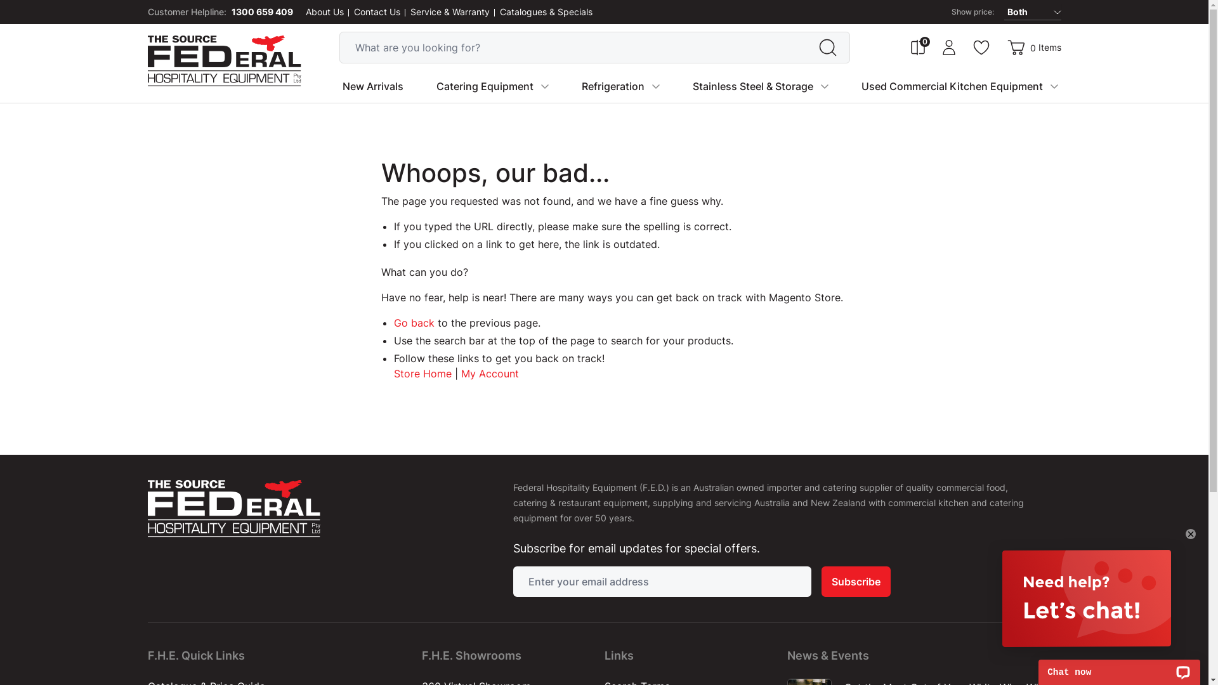 The width and height of the screenshot is (1218, 685). Describe the element at coordinates (422, 374) in the screenshot. I see `Store Home` at that location.